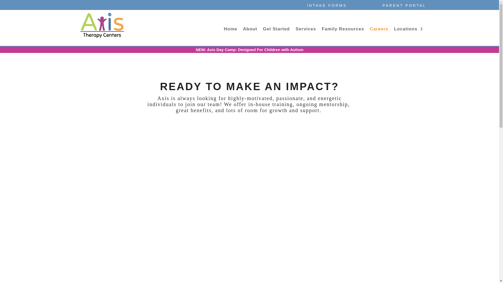 The width and height of the screenshot is (503, 283). What do you see at coordinates (343, 30) in the screenshot?
I see `Family Resources` at bounding box center [343, 30].